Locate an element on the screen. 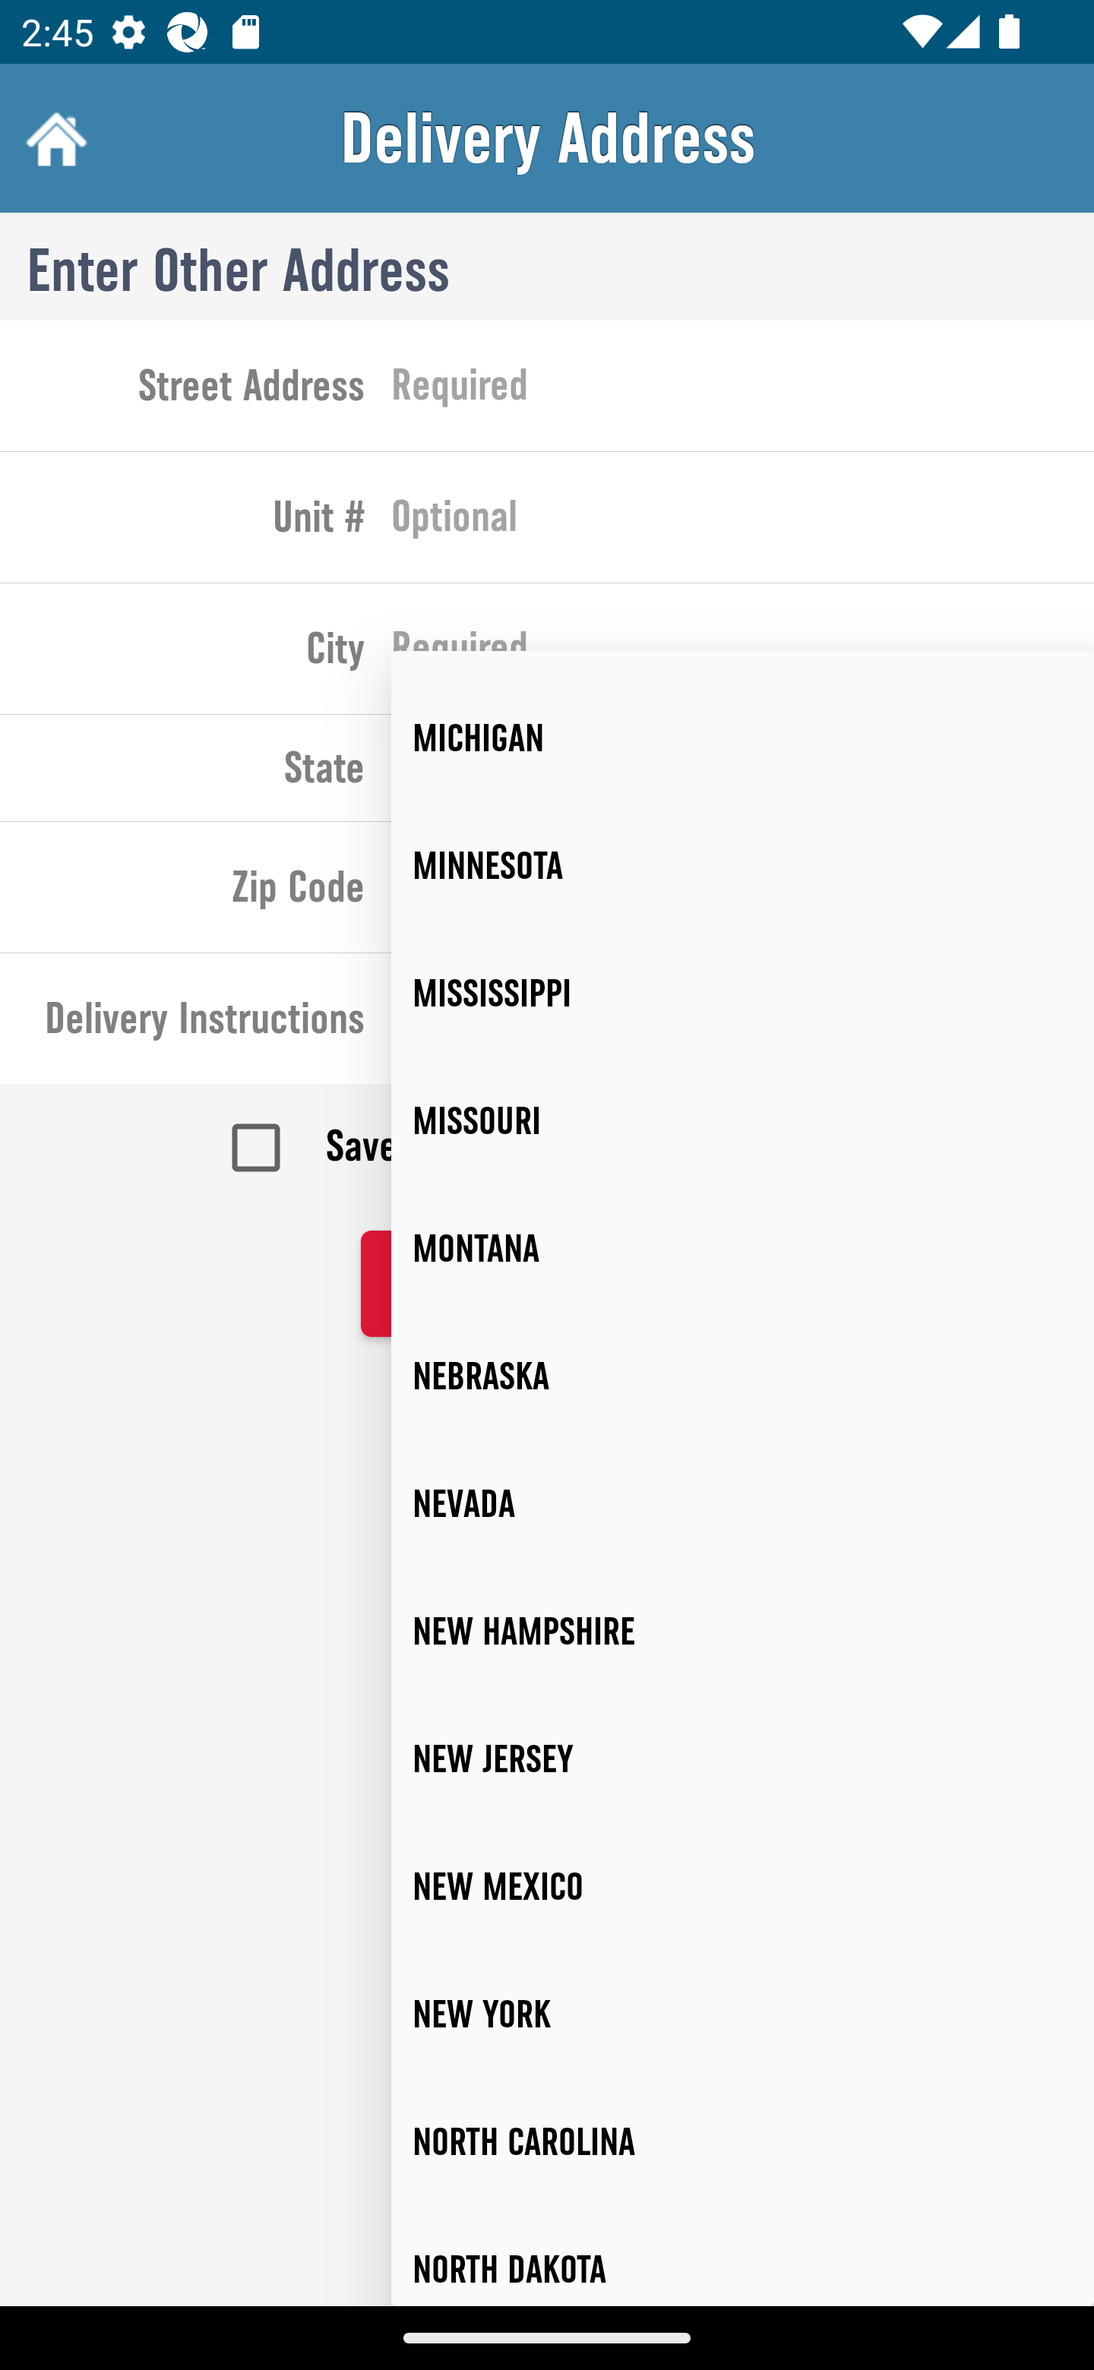  NEW JERSEY is located at coordinates (743, 1758).